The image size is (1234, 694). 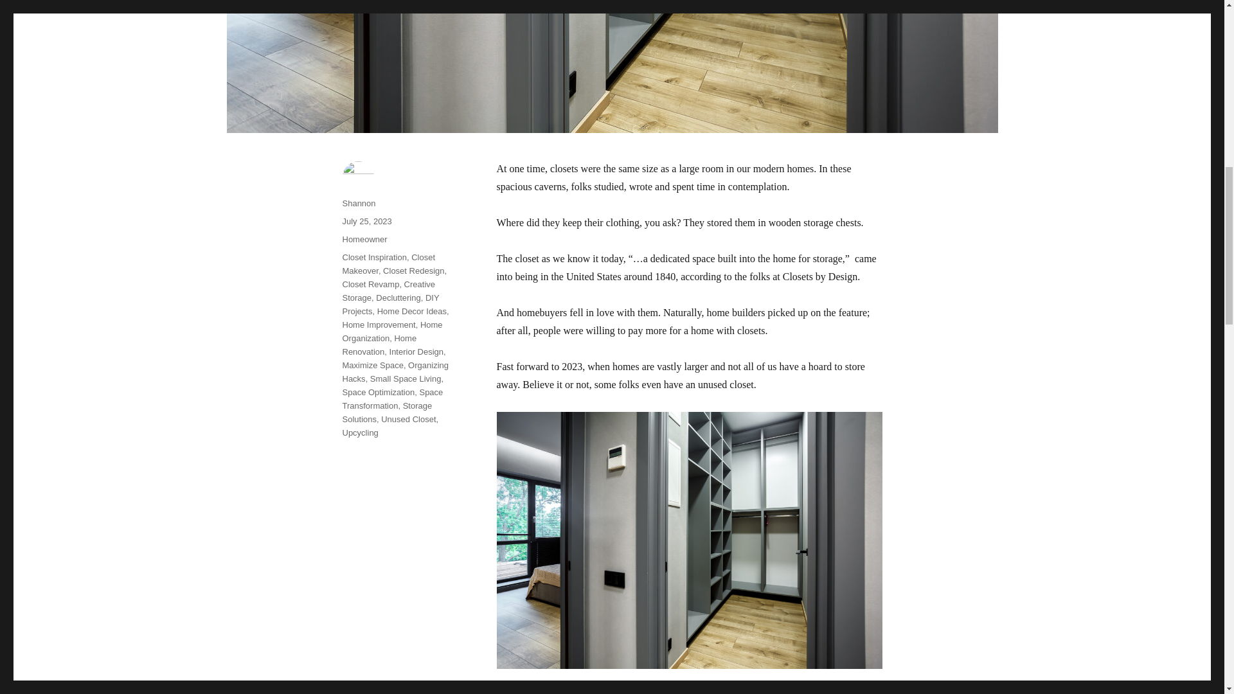 What do you see at coordinates (378, 392) in the screenshot?
I see `Space Optimization` at bounding box center [378, 392].